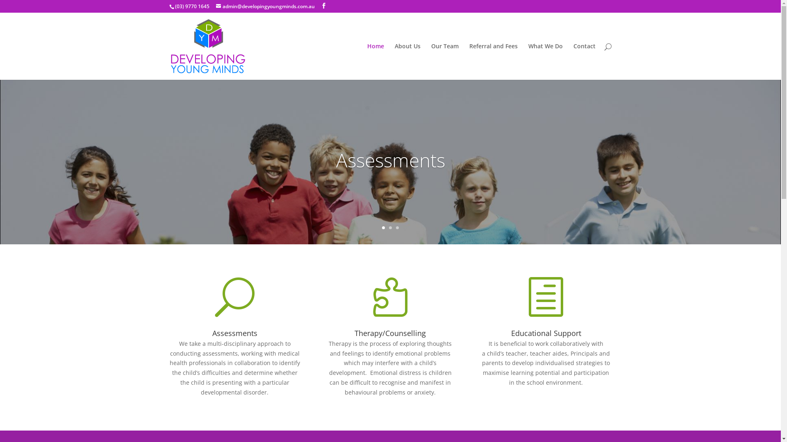 This screenshot has height=442, width=787. Describe the element at coordinates (445, 61) in the screenshot. I see `Our Team` at that location.